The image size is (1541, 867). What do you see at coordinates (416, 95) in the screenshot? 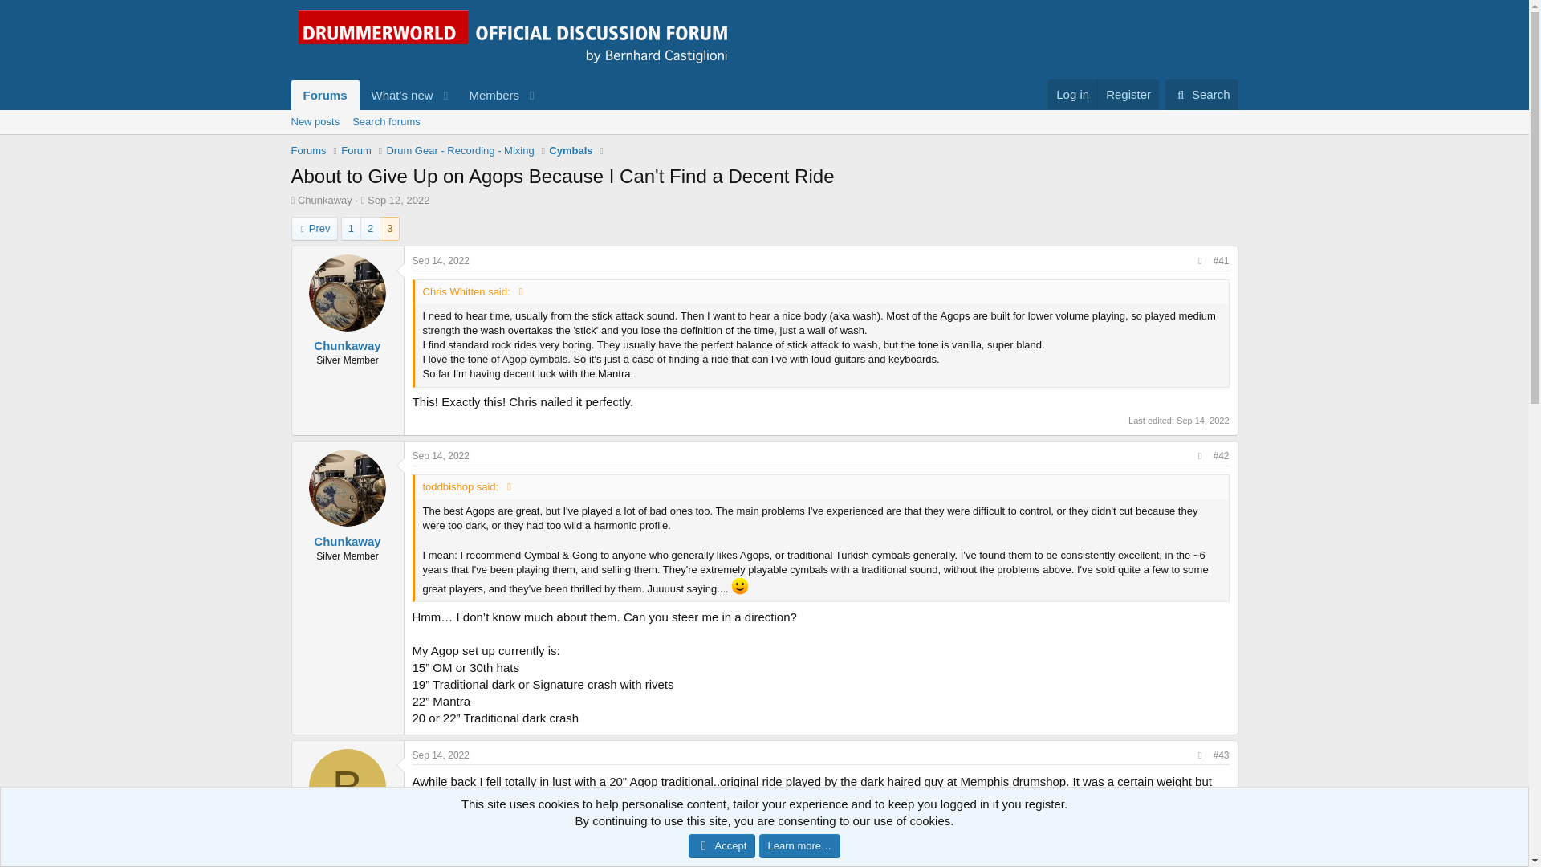
I see `Search forums` at bounding box center [416, 95].